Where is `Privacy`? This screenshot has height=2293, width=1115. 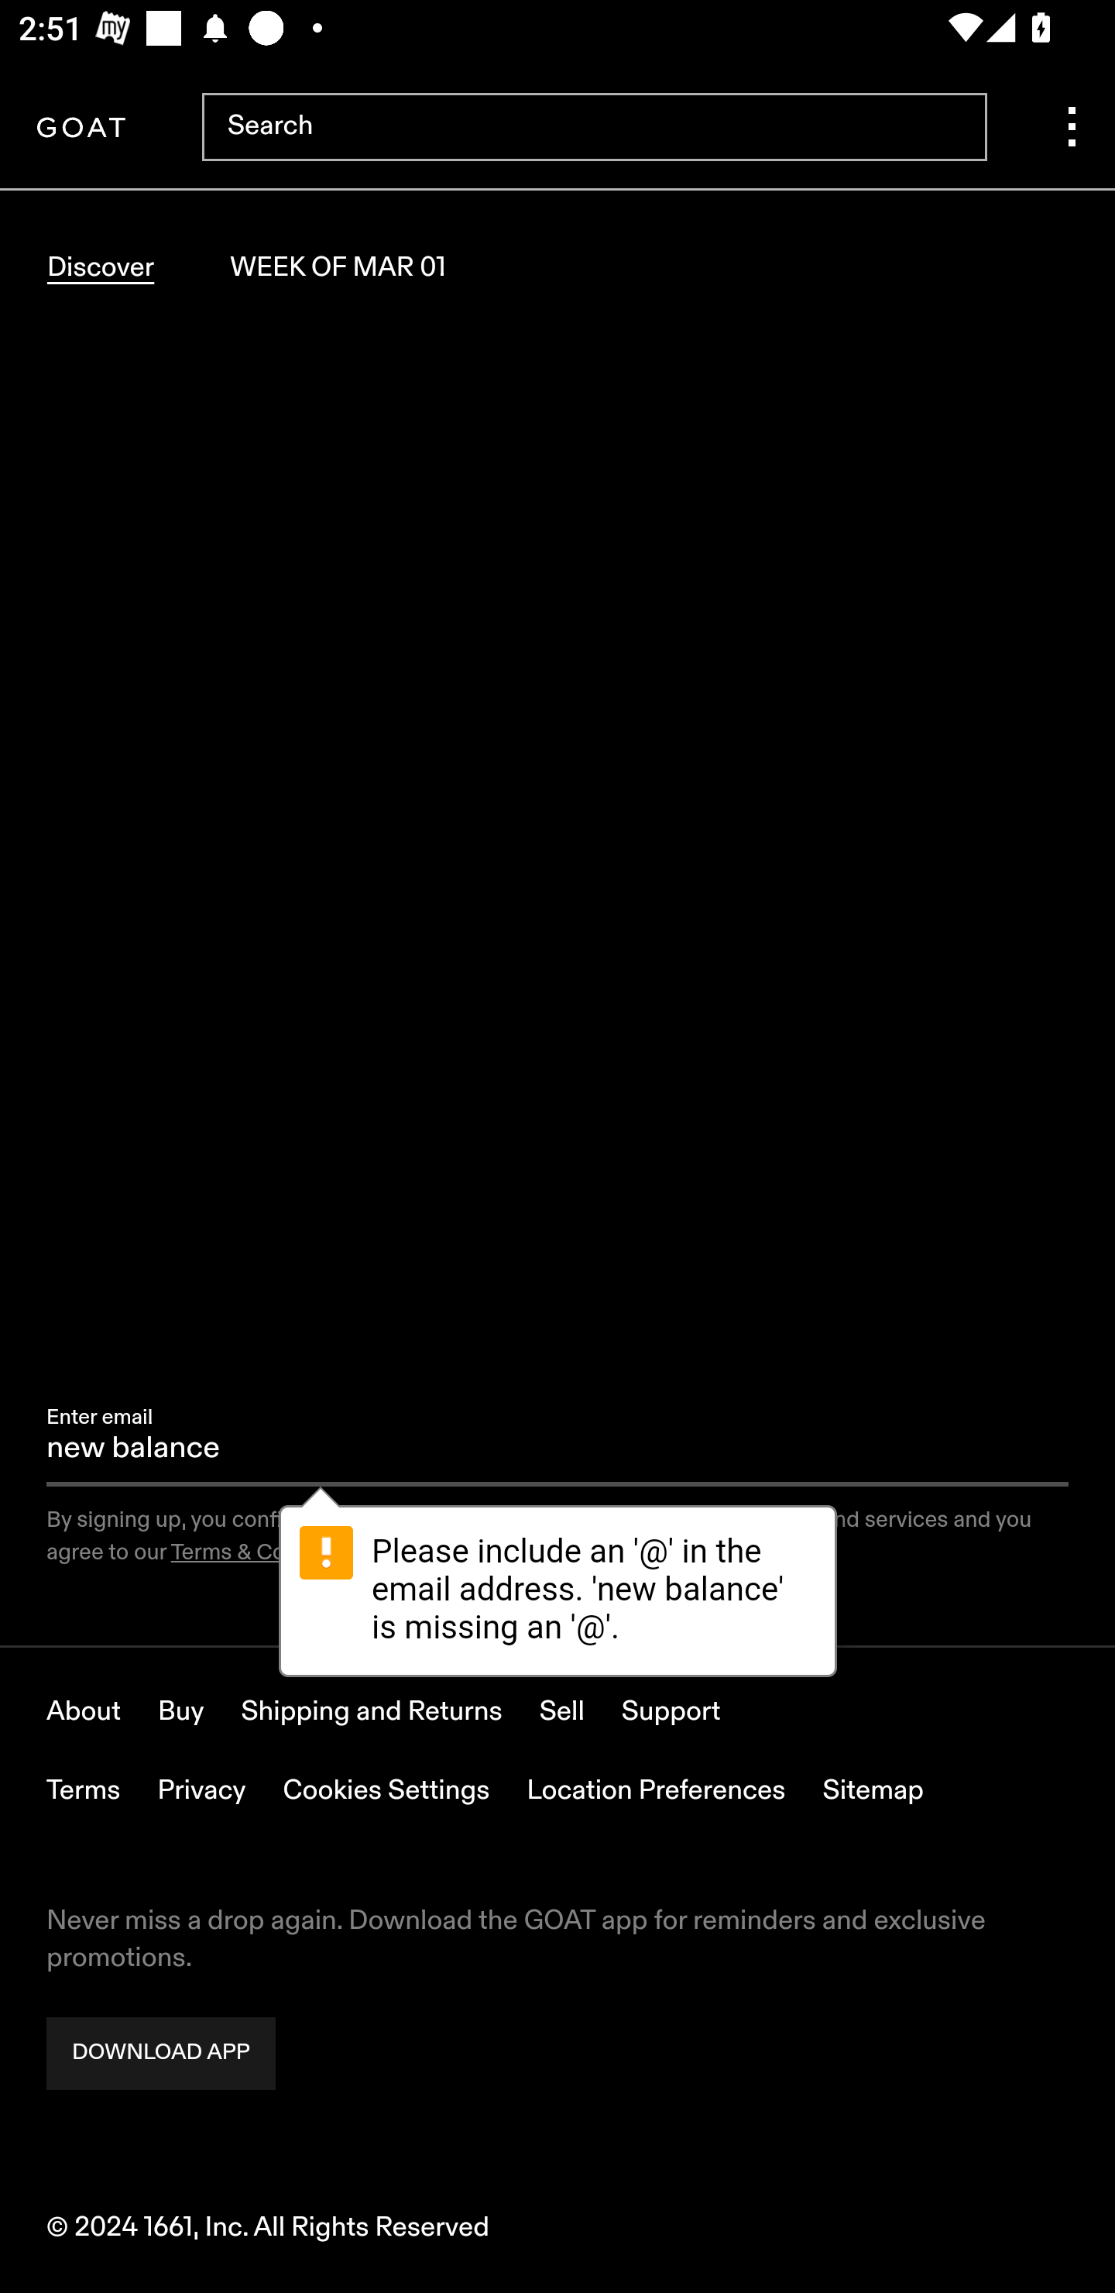 Privacy is located at coordinates (201, 1792).